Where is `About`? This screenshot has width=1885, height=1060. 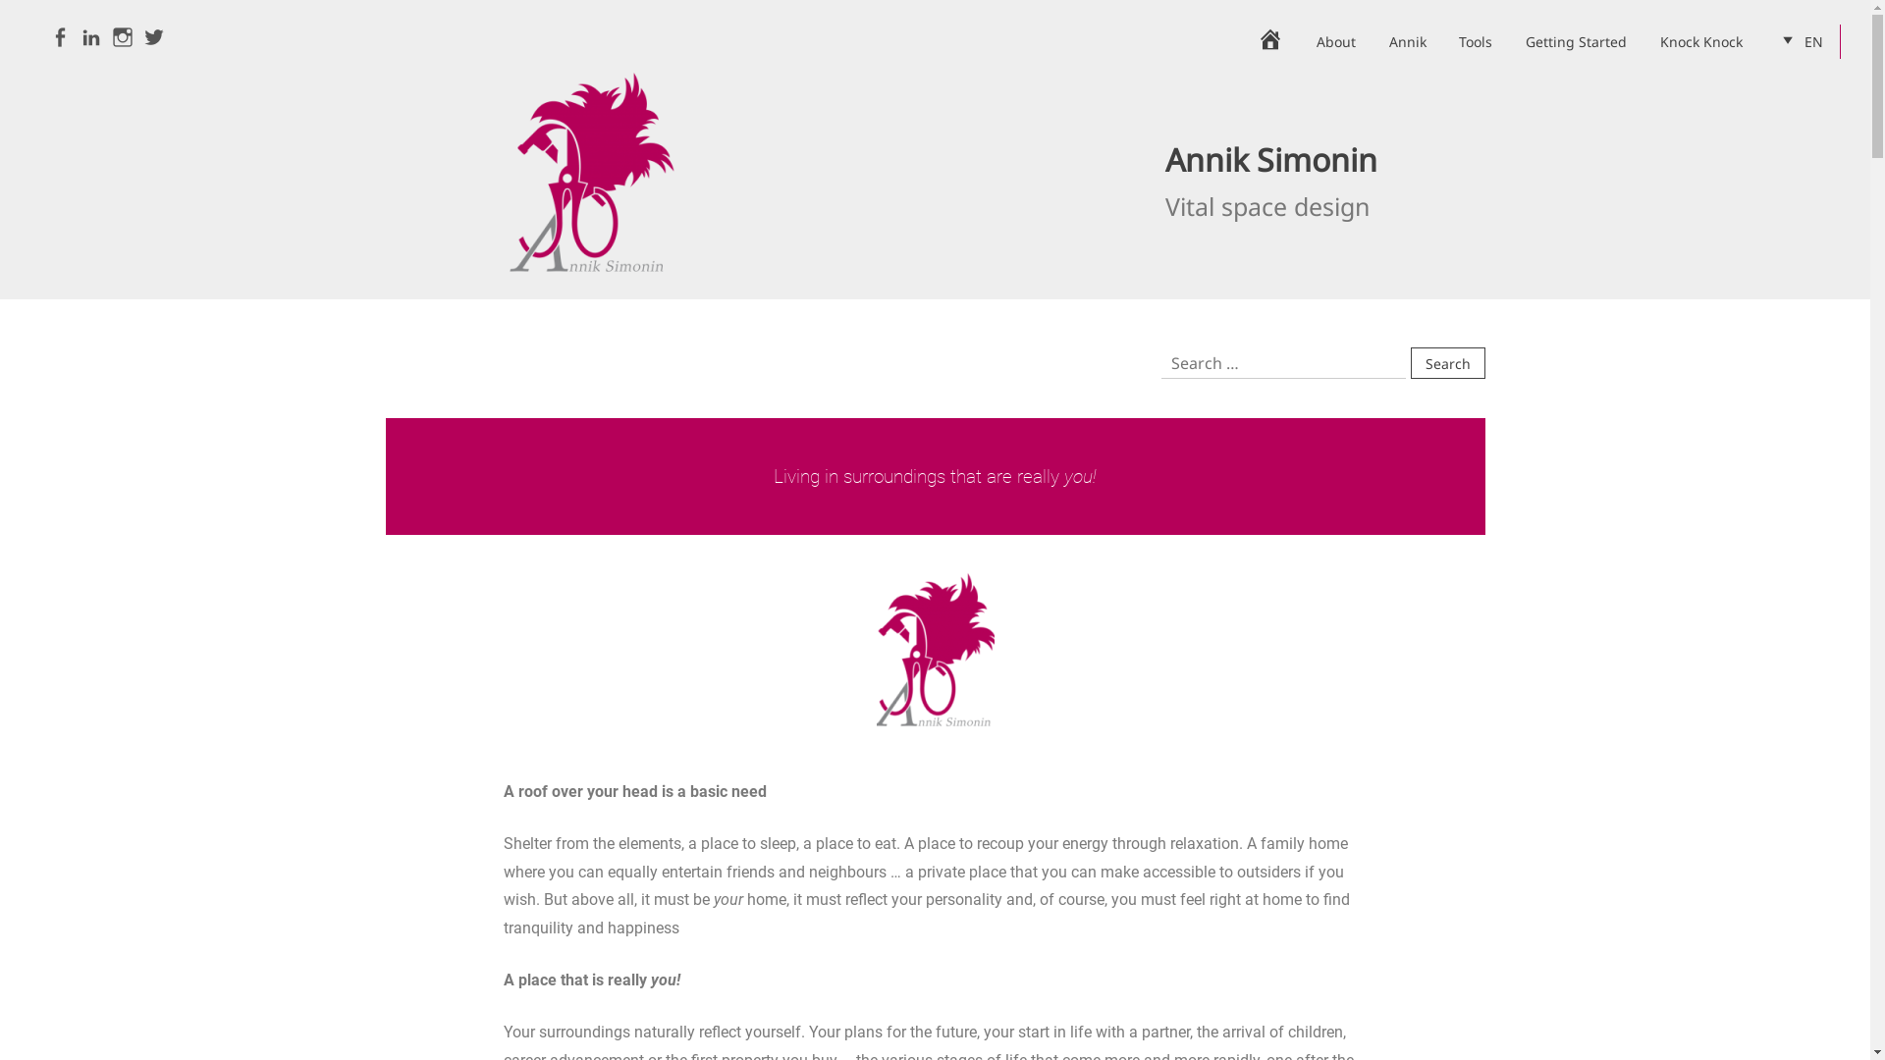 About is located at coordinates (1336, 41).